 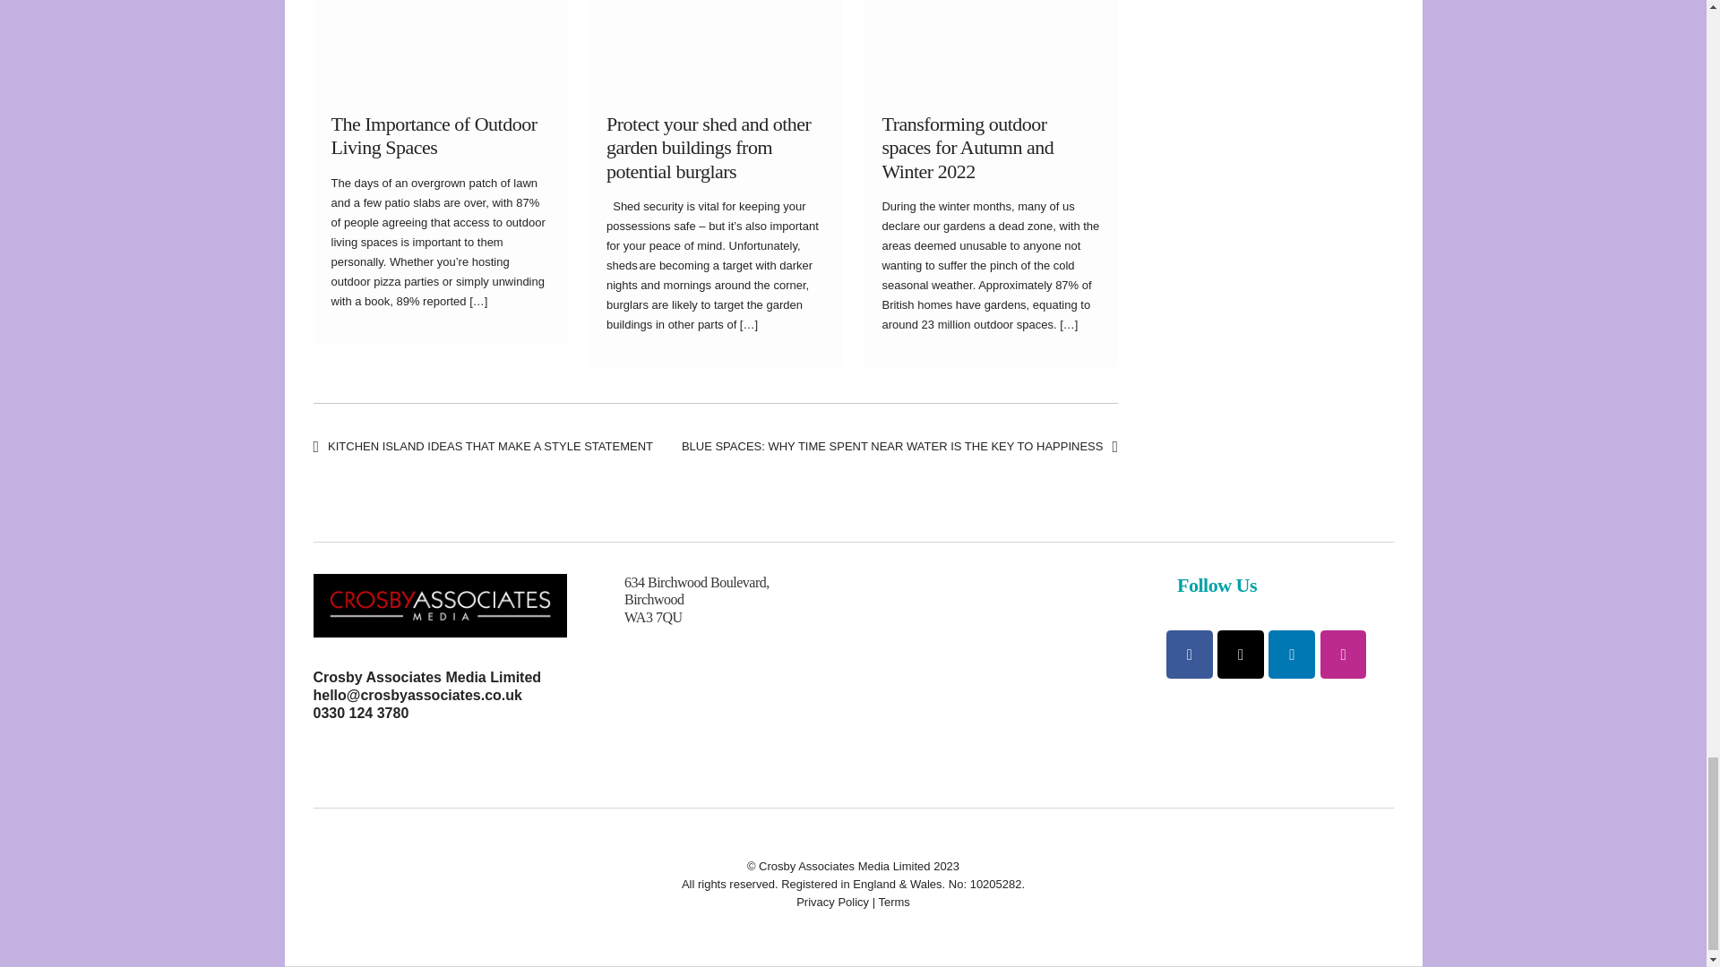 What do you see at coordinates (428, 677) in the screenshot?
I see `Crosby Associates Media Limited ` at bounding box center [428, 677].